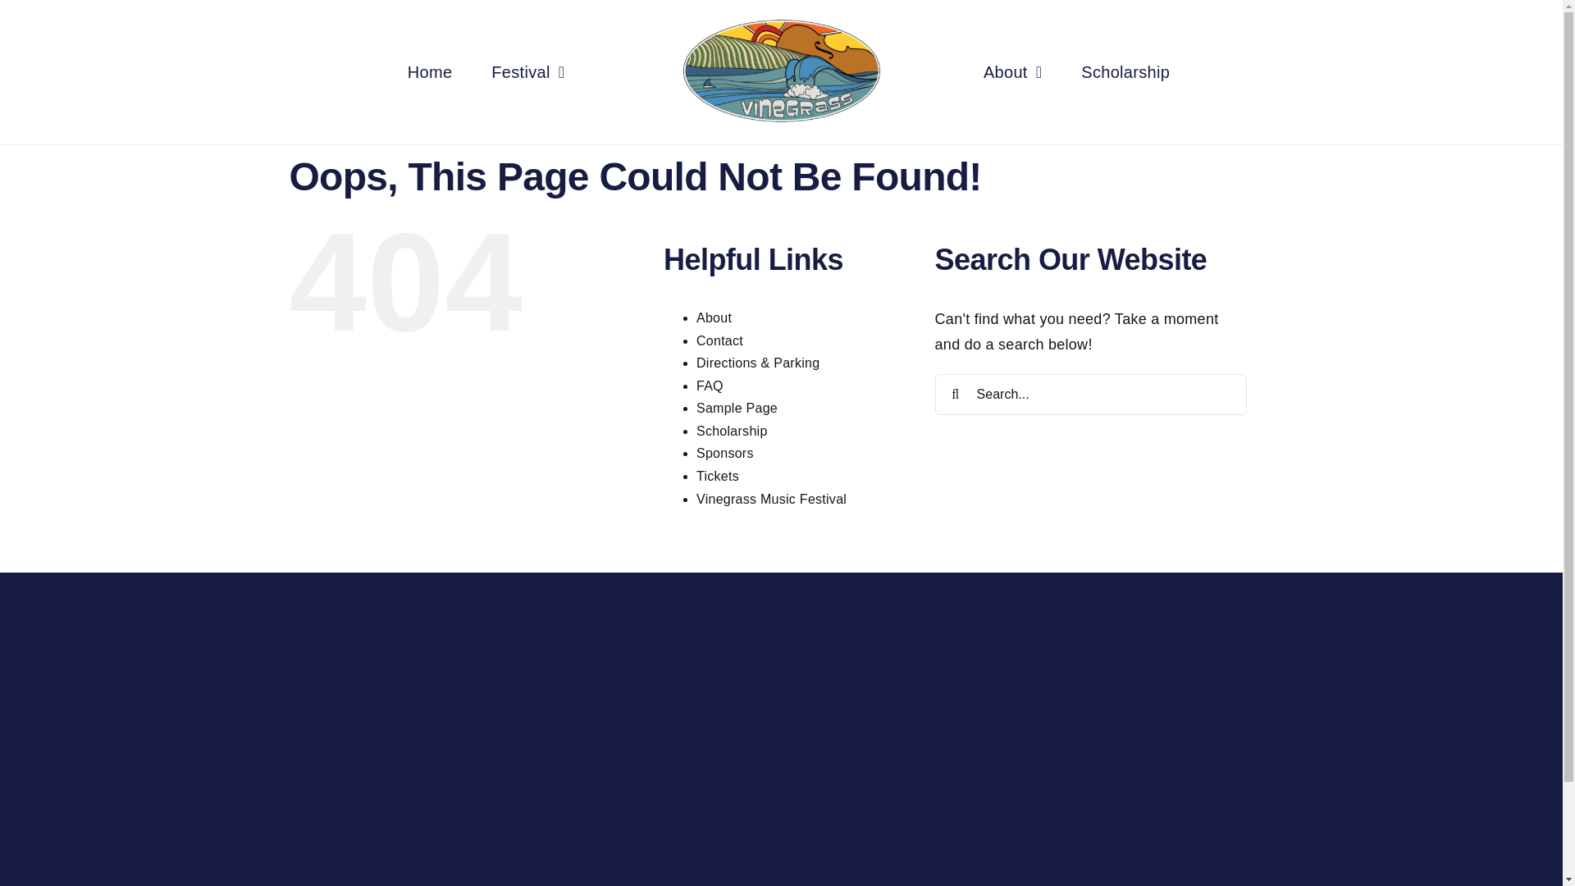 The width and height of the screenshot is (1575, 886). I want to click on Festival, so click(527, 72).